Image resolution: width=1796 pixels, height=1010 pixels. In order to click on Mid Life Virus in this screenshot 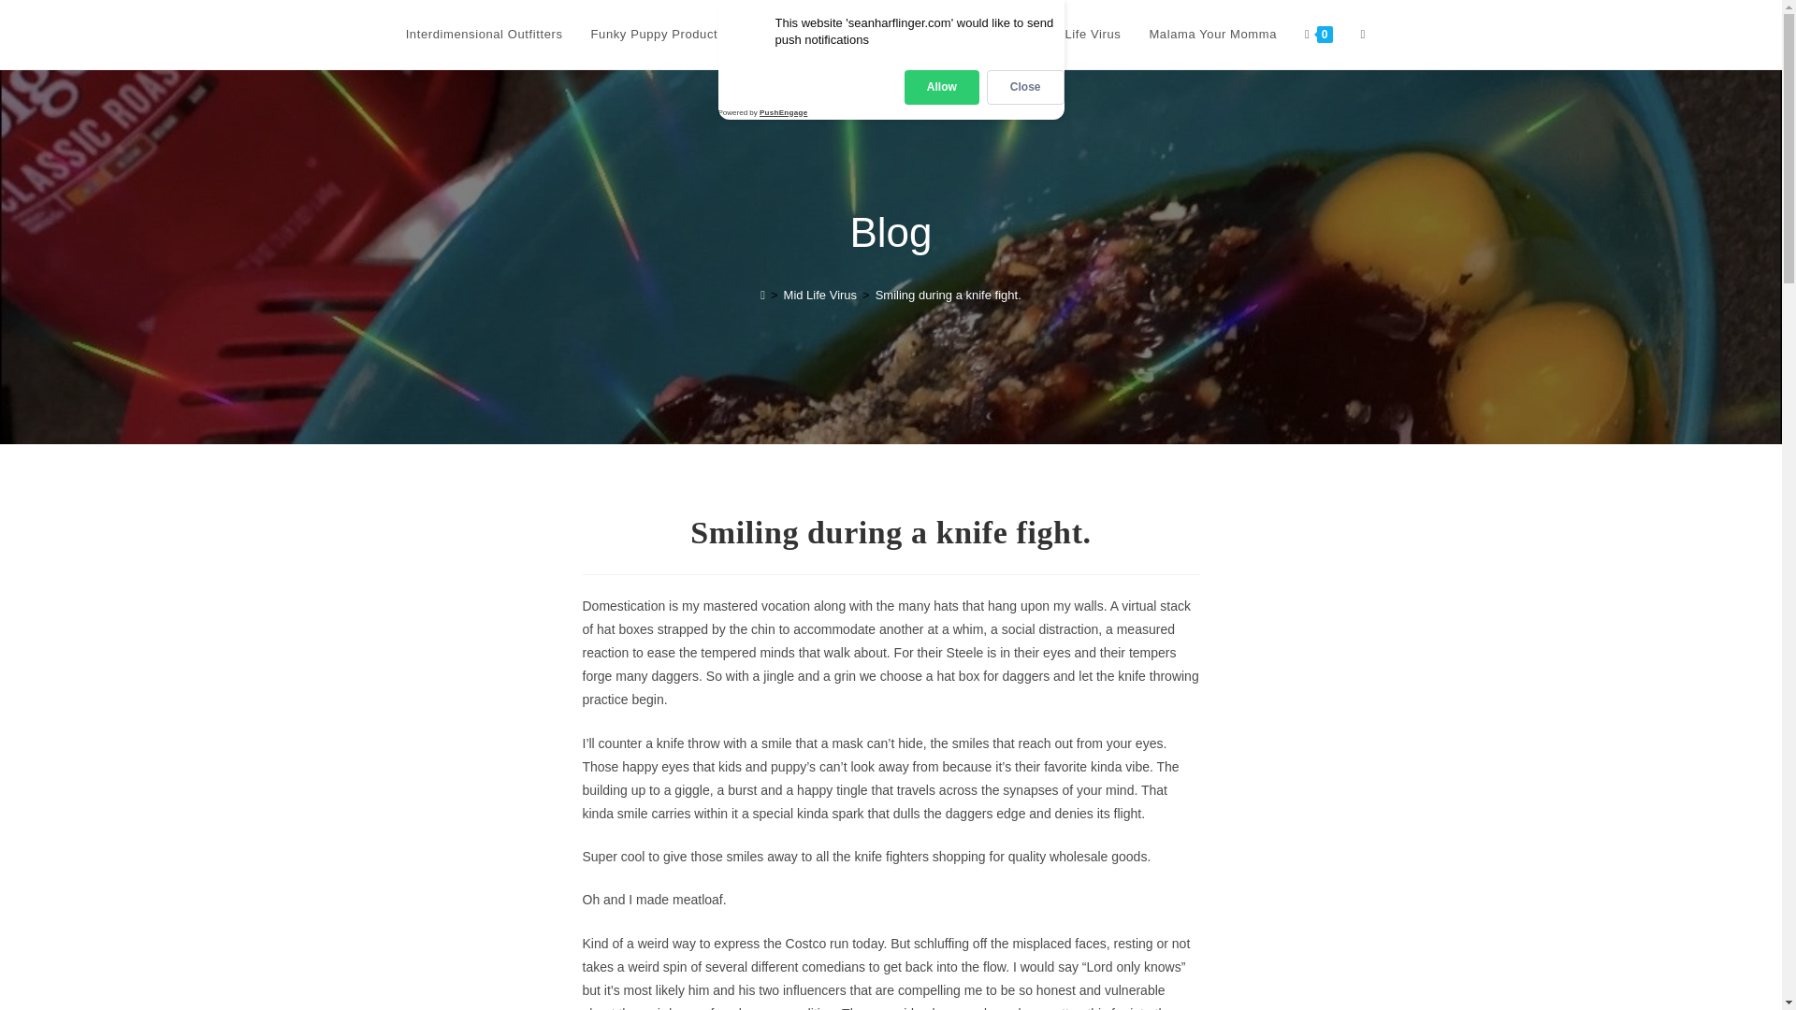, I will do `click(1079, 35)`.